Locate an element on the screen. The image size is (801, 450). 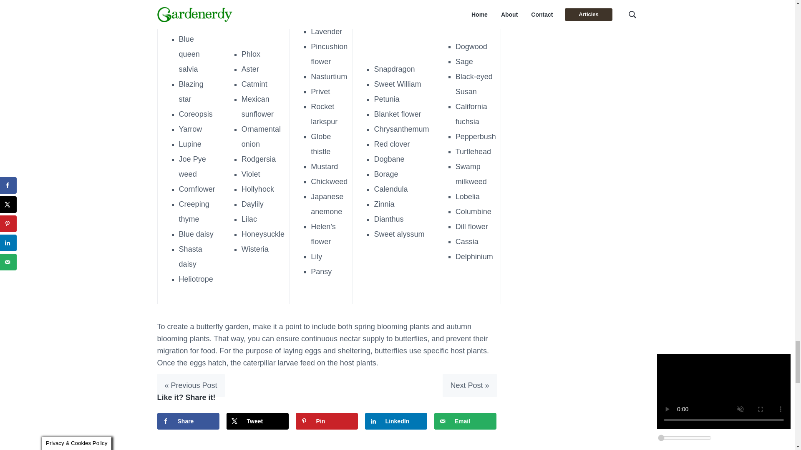
Share is located at coordinates (188, 421).